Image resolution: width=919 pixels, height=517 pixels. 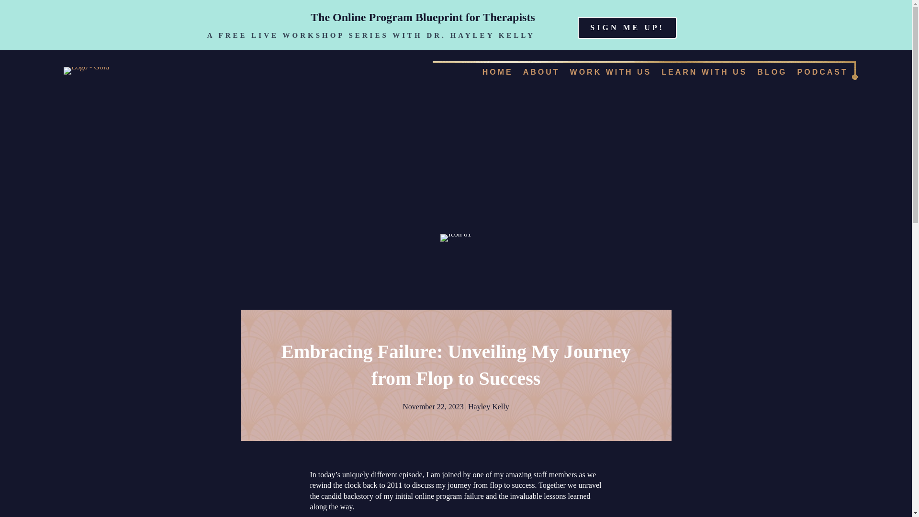 I want to click on WORK WITH US, so click(x=611, y=72).